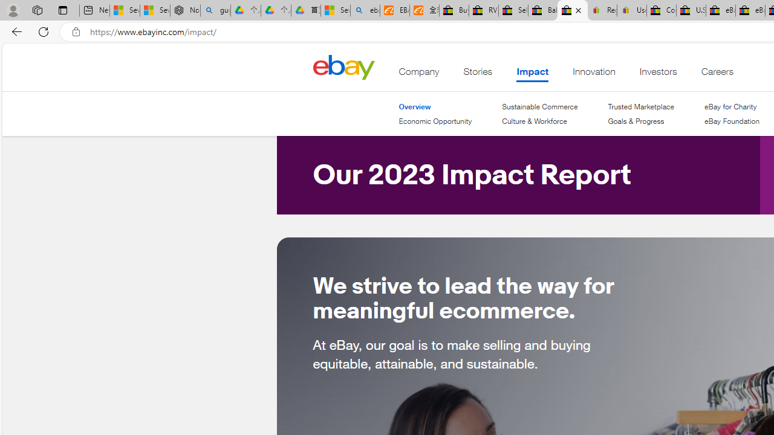  Describe the element at coordinates (419, 74) in the screenshot. I see `Company` at that location.